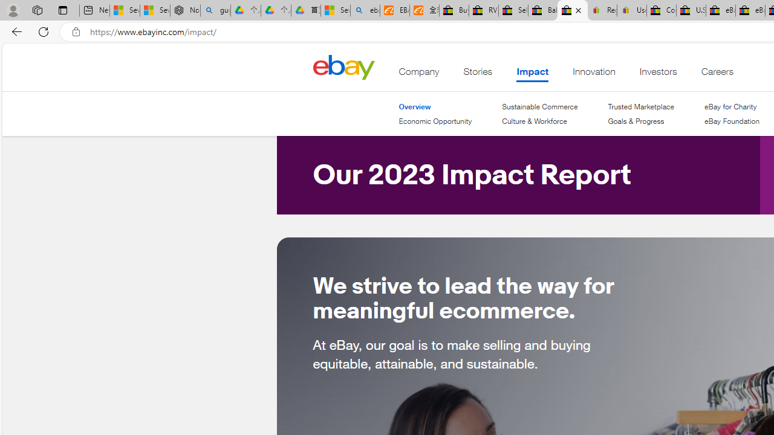  Describe the element at coordinates (419, 74) in the screenshot. I see `Company` at that location.